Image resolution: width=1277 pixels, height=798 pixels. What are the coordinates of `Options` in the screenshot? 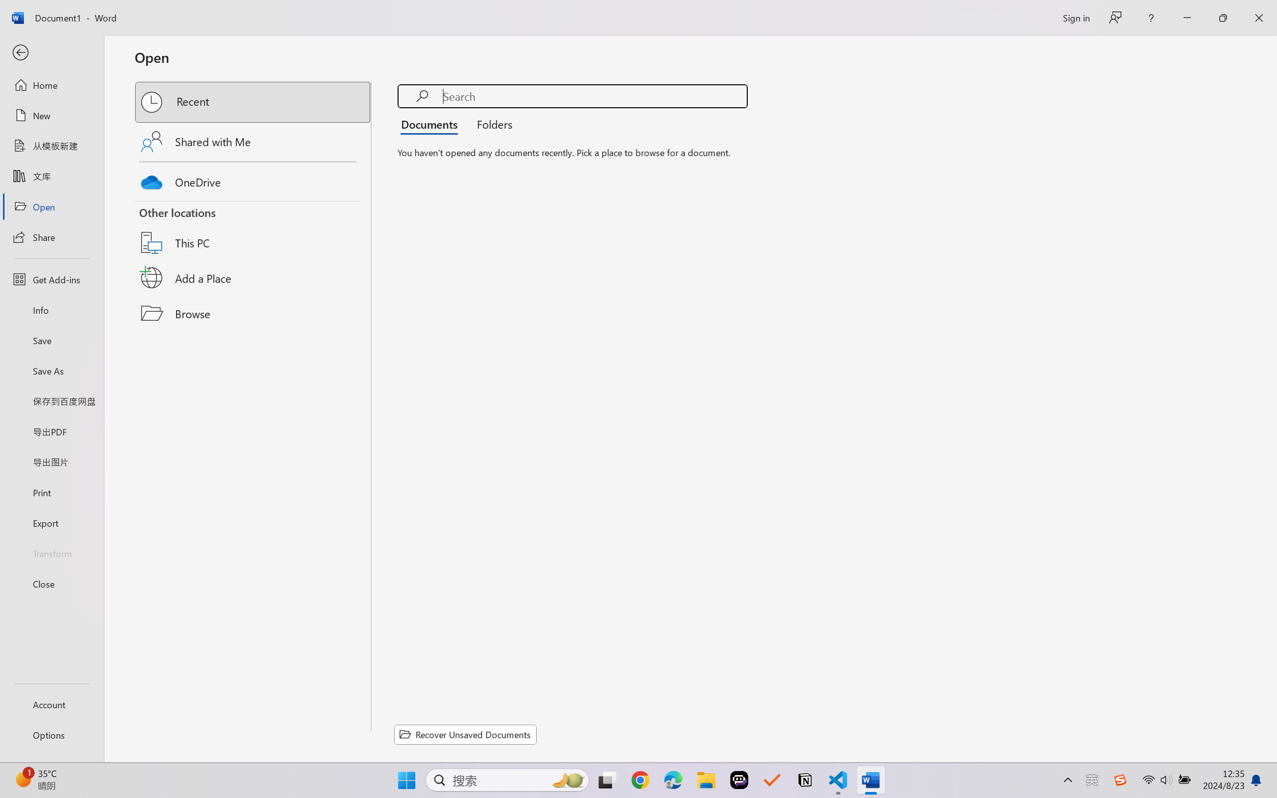 It's located at (52, 735).